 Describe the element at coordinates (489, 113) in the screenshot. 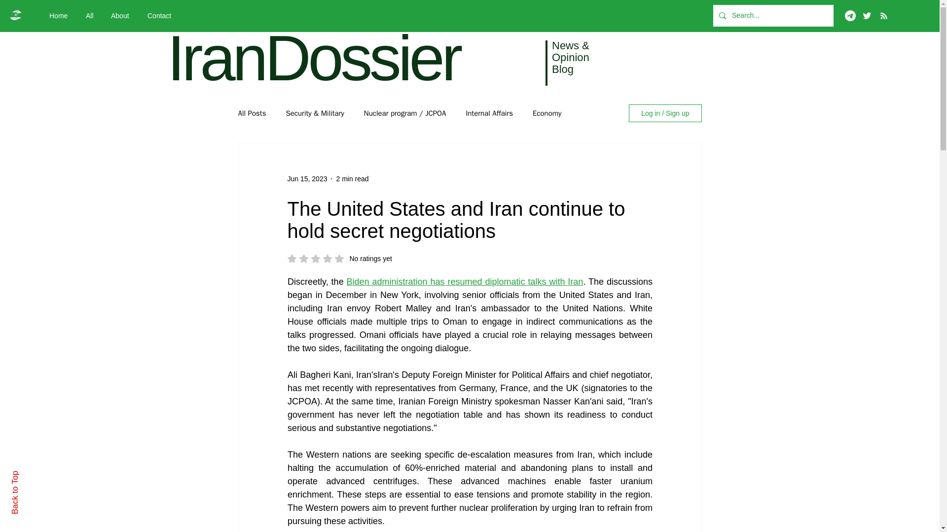

I see `IranDossier` at that location.